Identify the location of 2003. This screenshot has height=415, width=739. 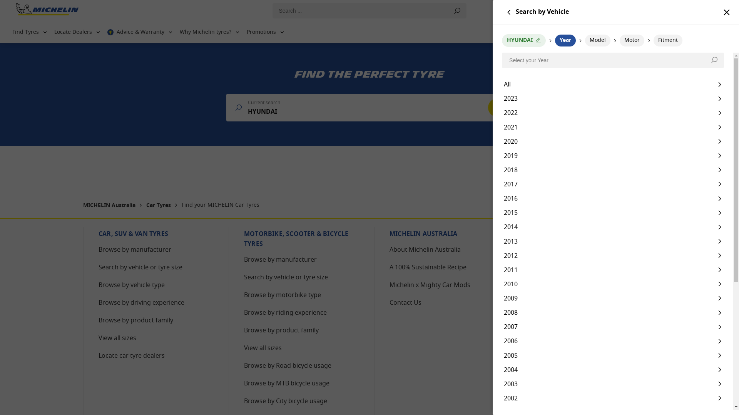
(613, 384).